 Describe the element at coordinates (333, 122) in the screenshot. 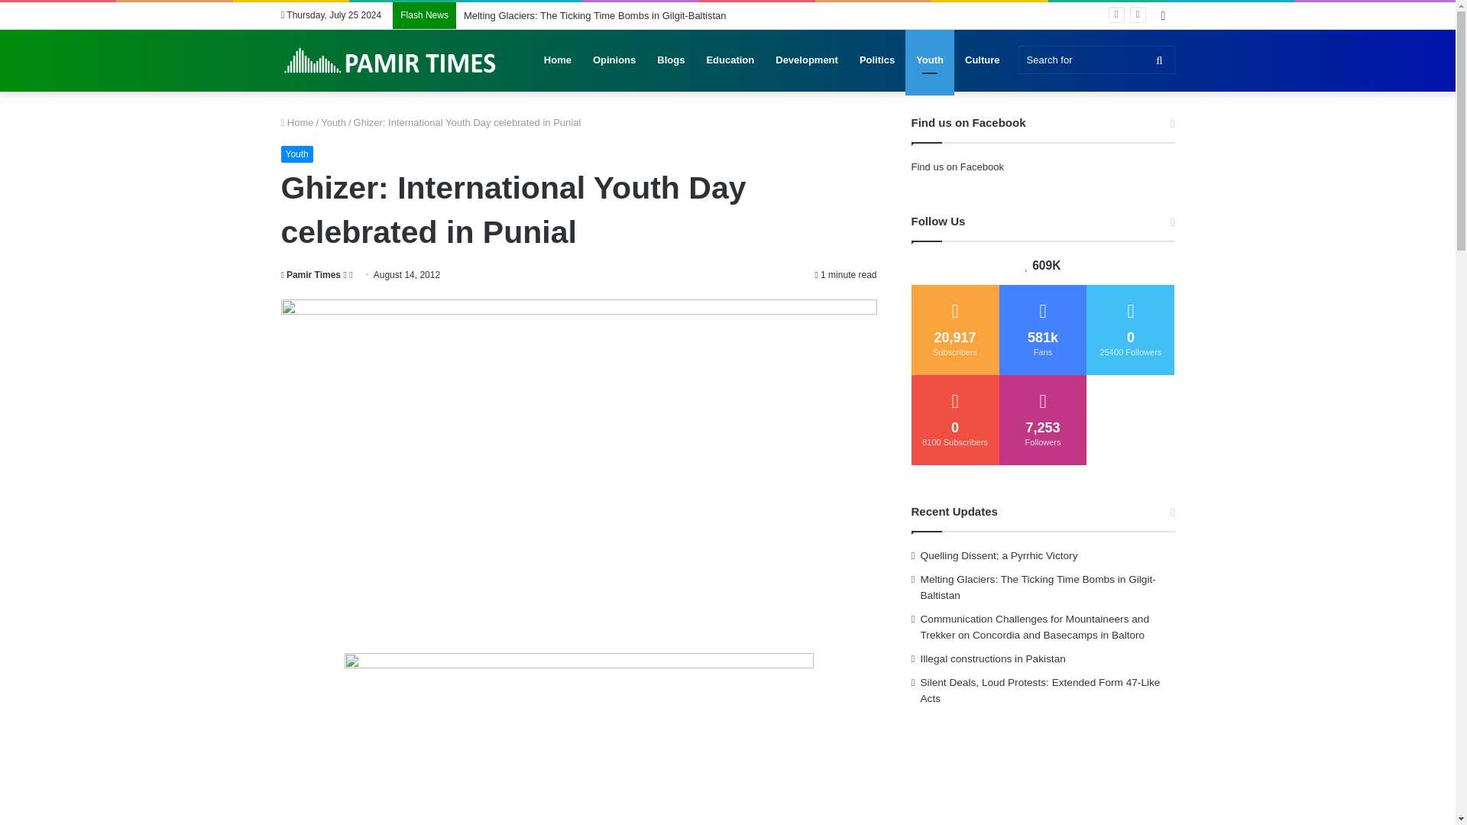

I see `Youth` at that location.